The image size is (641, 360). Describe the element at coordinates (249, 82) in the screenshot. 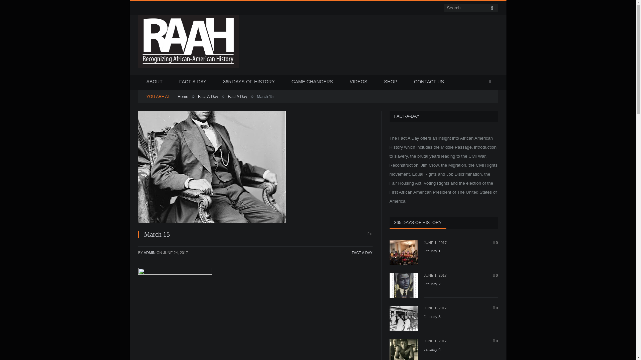

I see `365 DAYS-OF-HISTORY` at that location.